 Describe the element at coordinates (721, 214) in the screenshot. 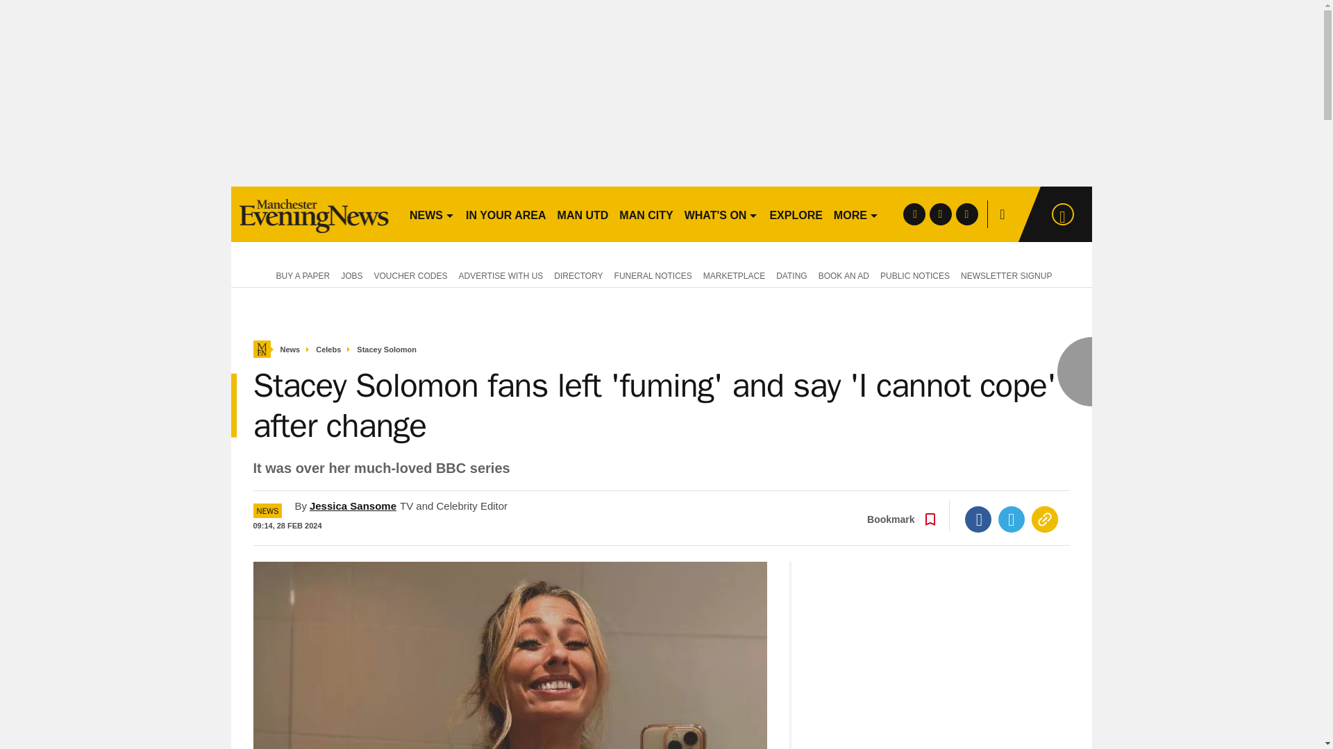

I see `WHAT'S ON` at that location.